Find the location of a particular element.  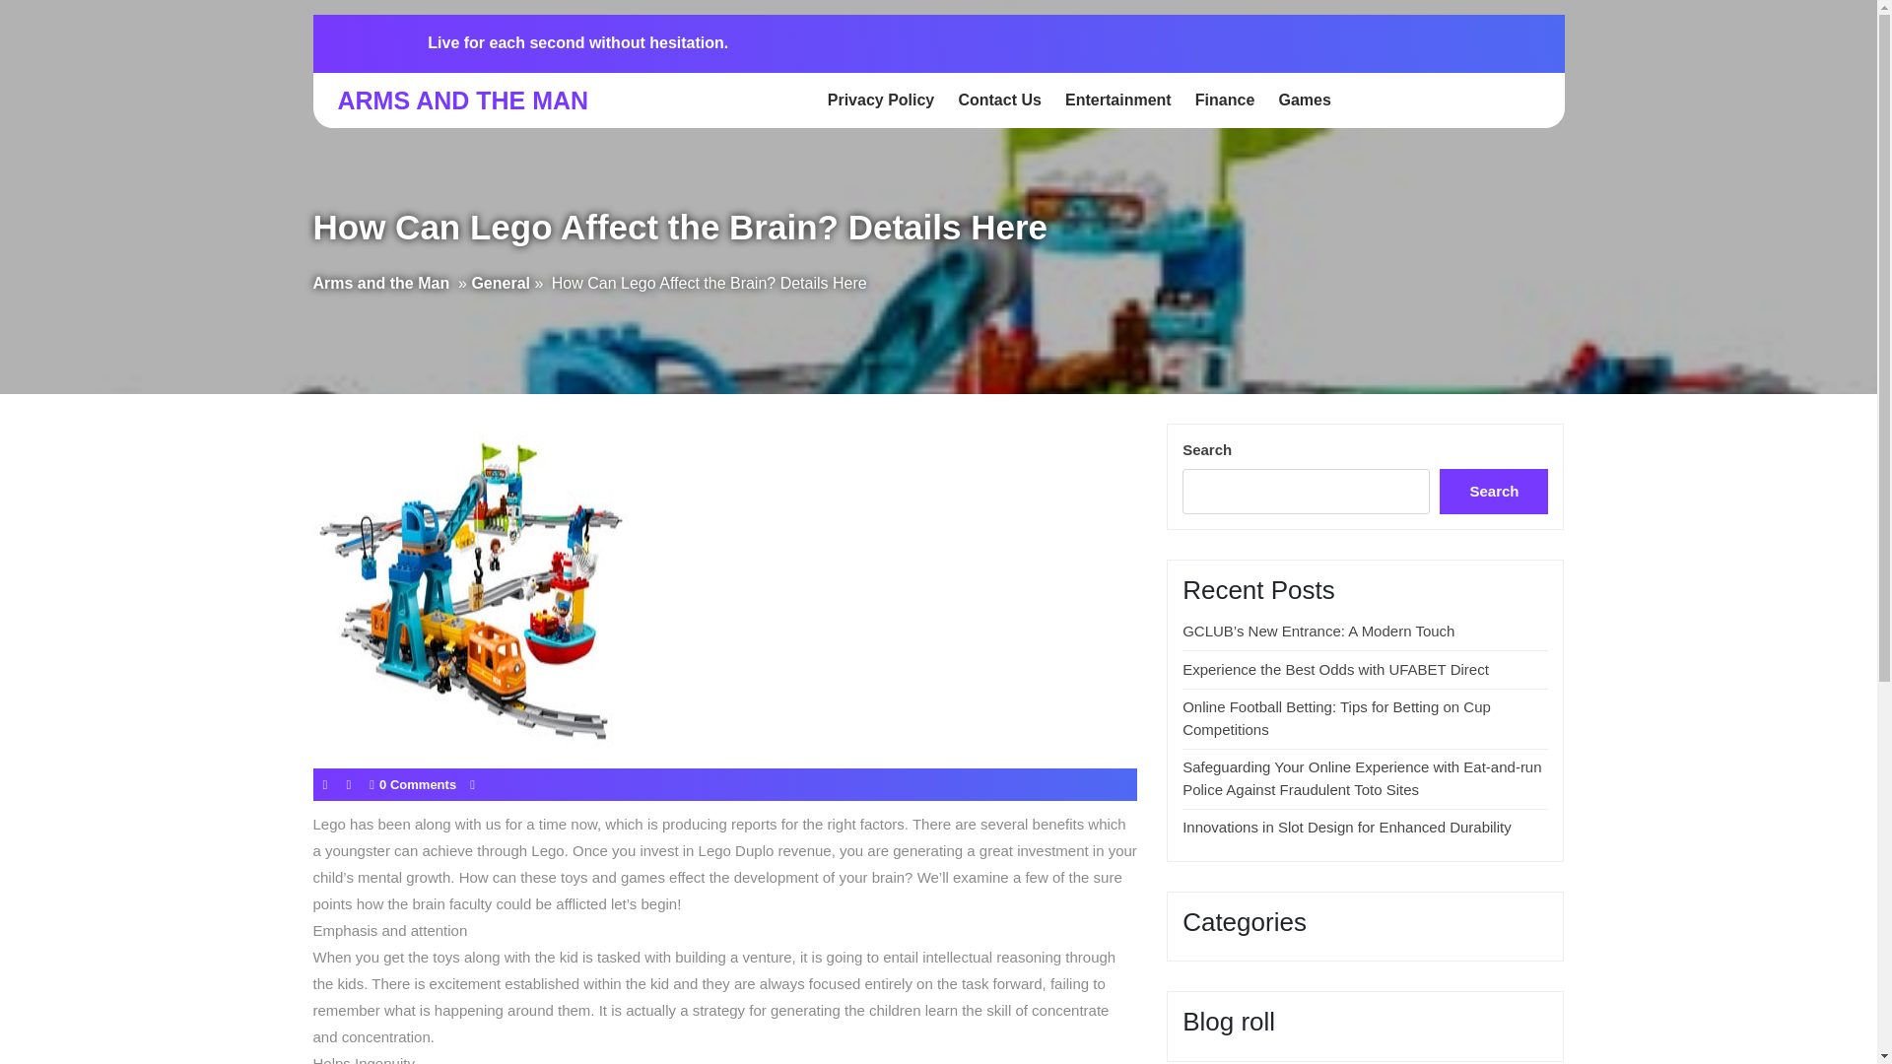

Contact Us is located at coordinates (998, 100).